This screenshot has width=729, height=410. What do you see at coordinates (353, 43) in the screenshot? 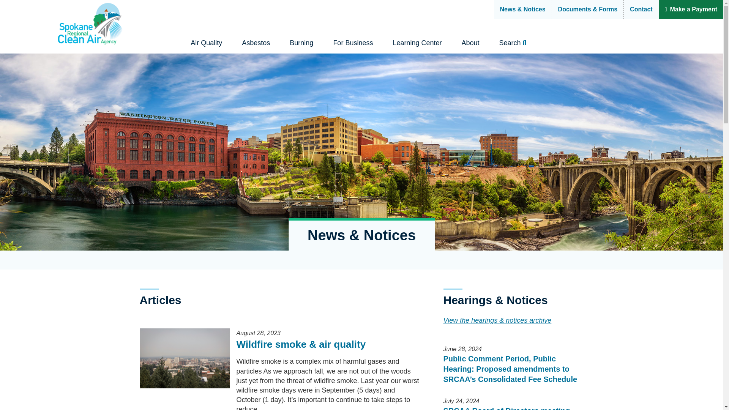
I see `For Business` at bounding box center [353, 43].